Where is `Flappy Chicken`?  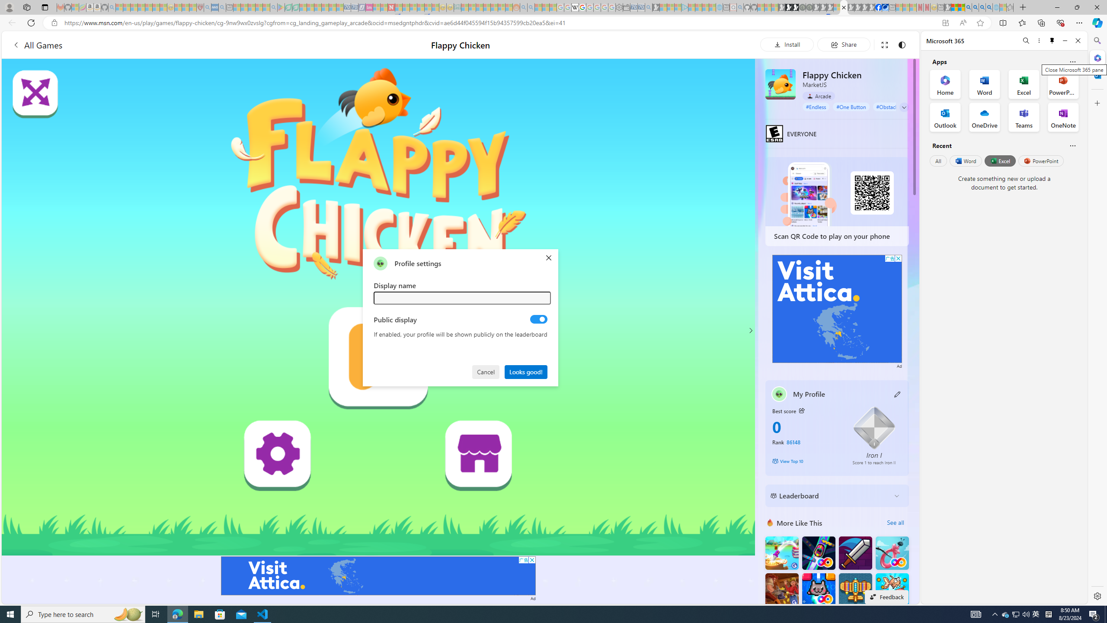 Flappy Chicken is located at coordinates (780, 84).